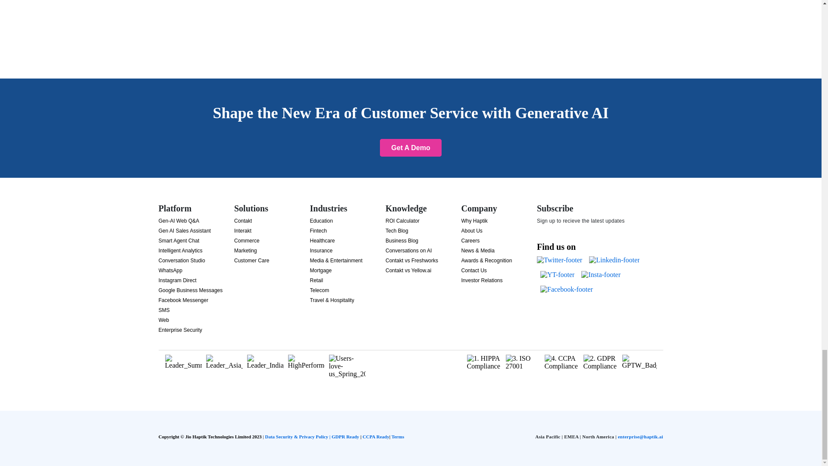 The height and width of the screenshot is (466, 828). I want to click on Gen AI Sales Assistant, so click(185, 231).